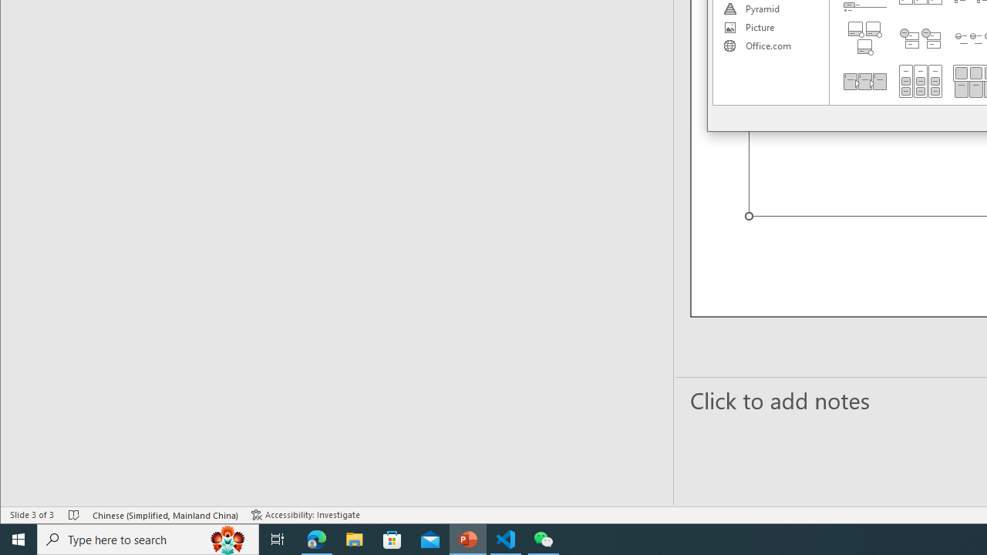 This screenshot has height=555, width=987. I want to click on Bending Picture Accent List, so click(865, 39).